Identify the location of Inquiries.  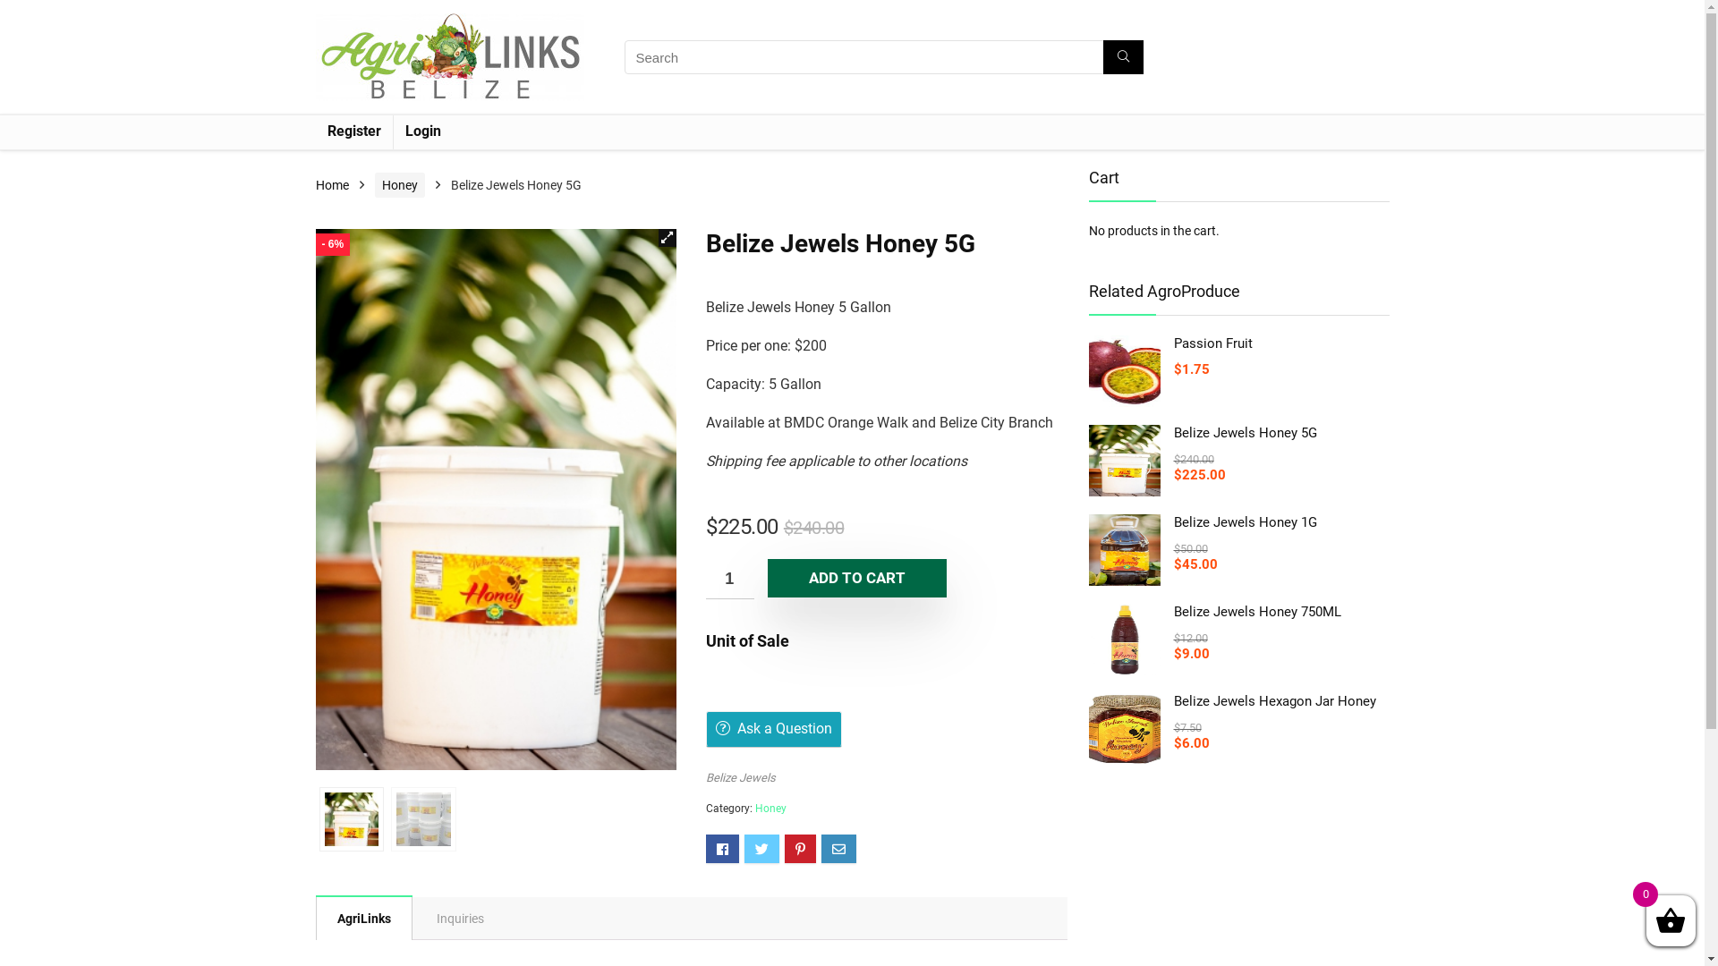
(460, 919).